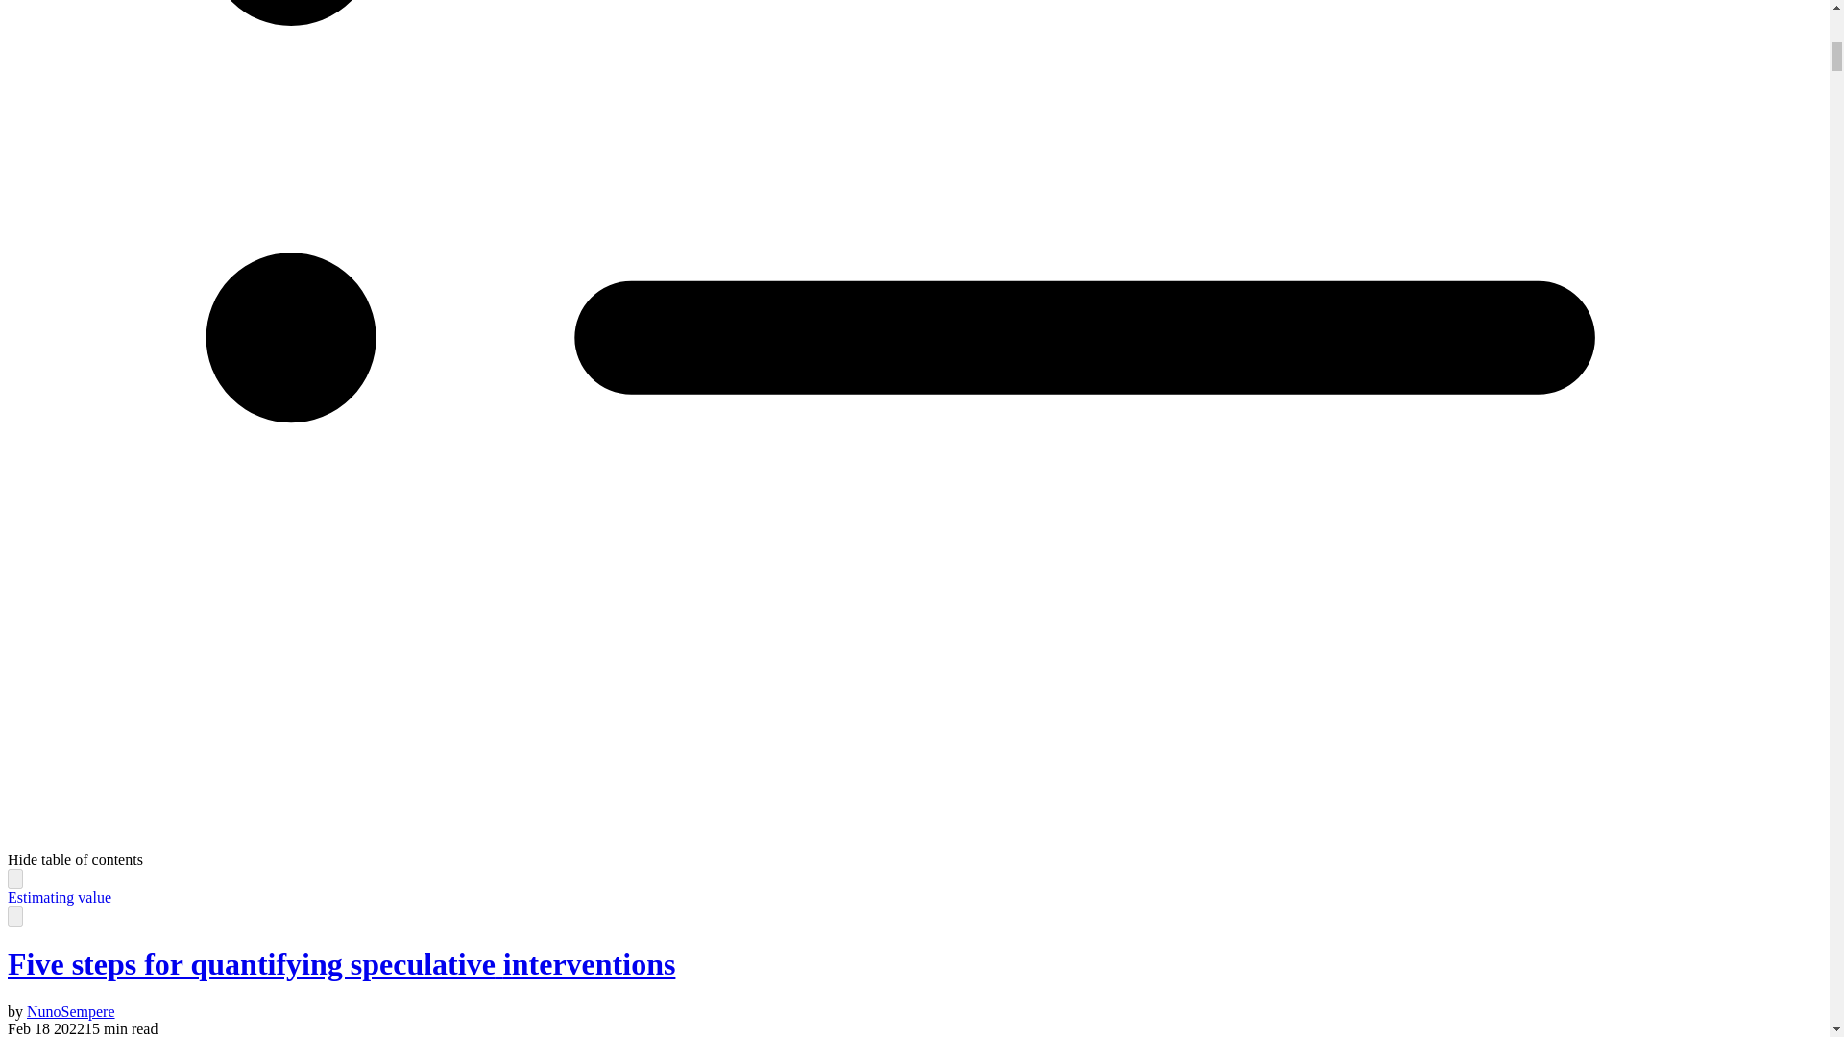 The width and height of the screenshot is (1844, 1037). Describe the element at coordinates (340, 964) in the screenshot. I see `Five steps for quantifying speculative interventions` at that location.